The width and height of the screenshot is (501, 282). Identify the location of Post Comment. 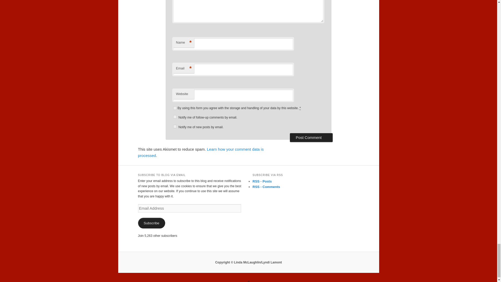
(311, 137).